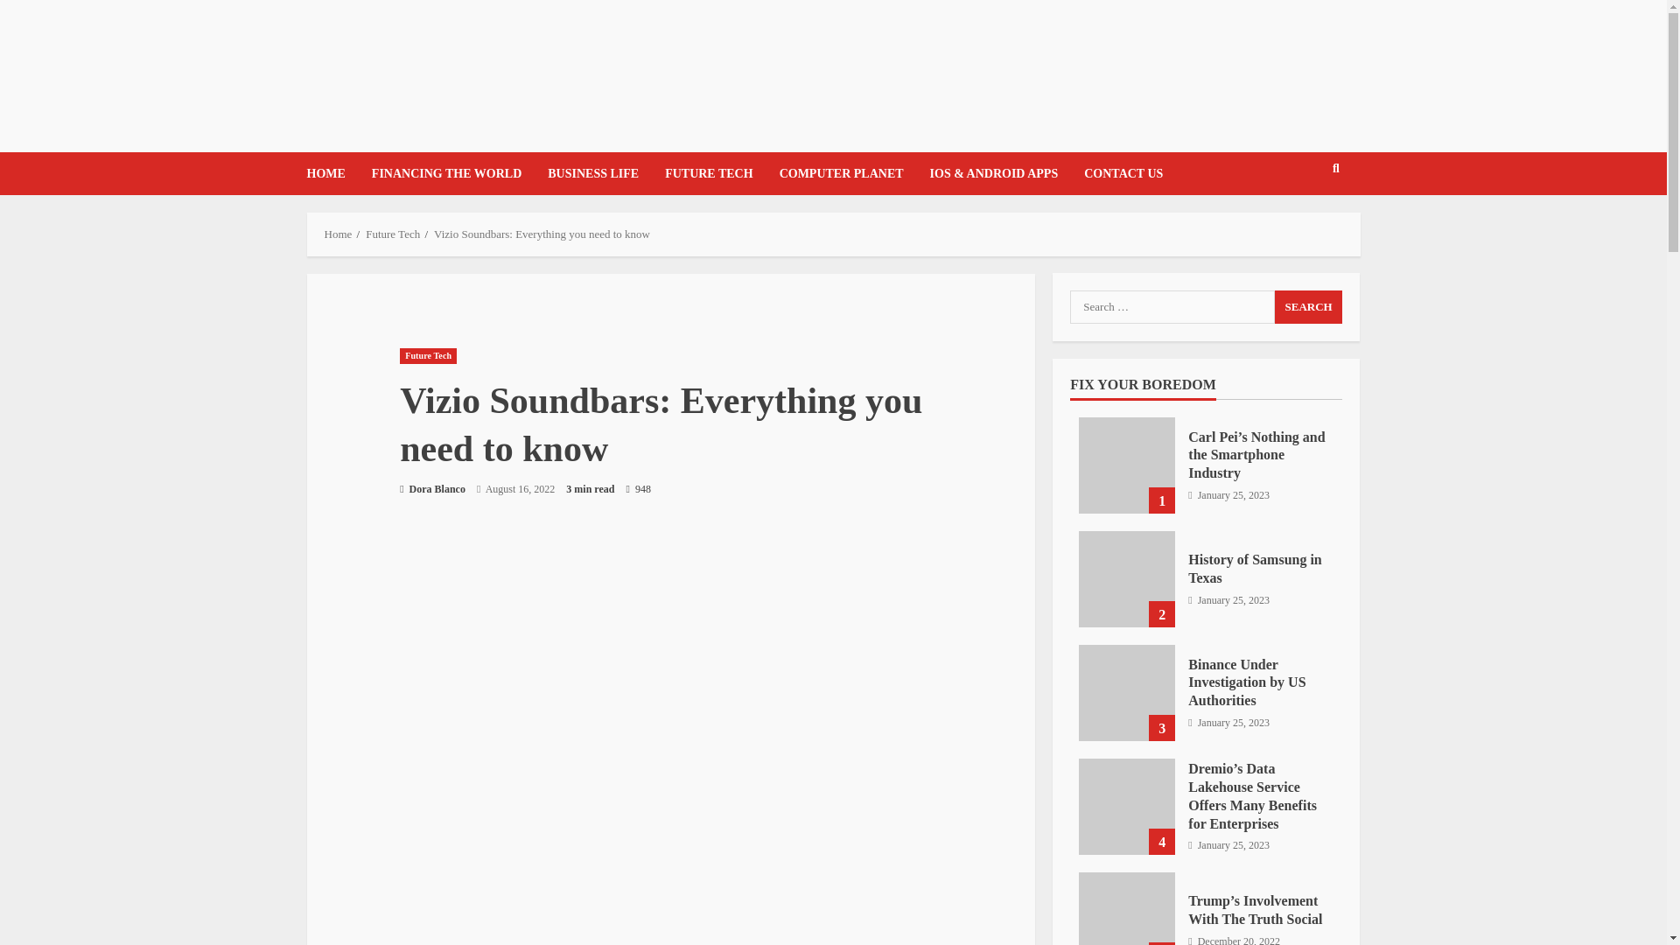 Image resolution: width=1680 pixels, height=945 pixels. Describe the element at coordinates (1116, 173) in the screenshot. I see `CONTACT US` at that location.